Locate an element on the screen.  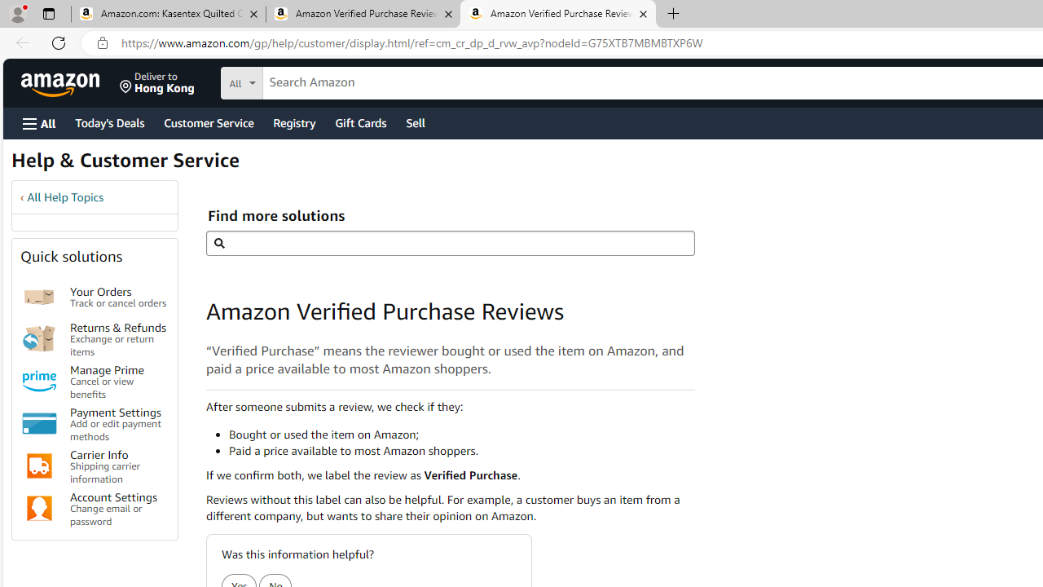
Today's Deals is located at coordinates (109, 122).